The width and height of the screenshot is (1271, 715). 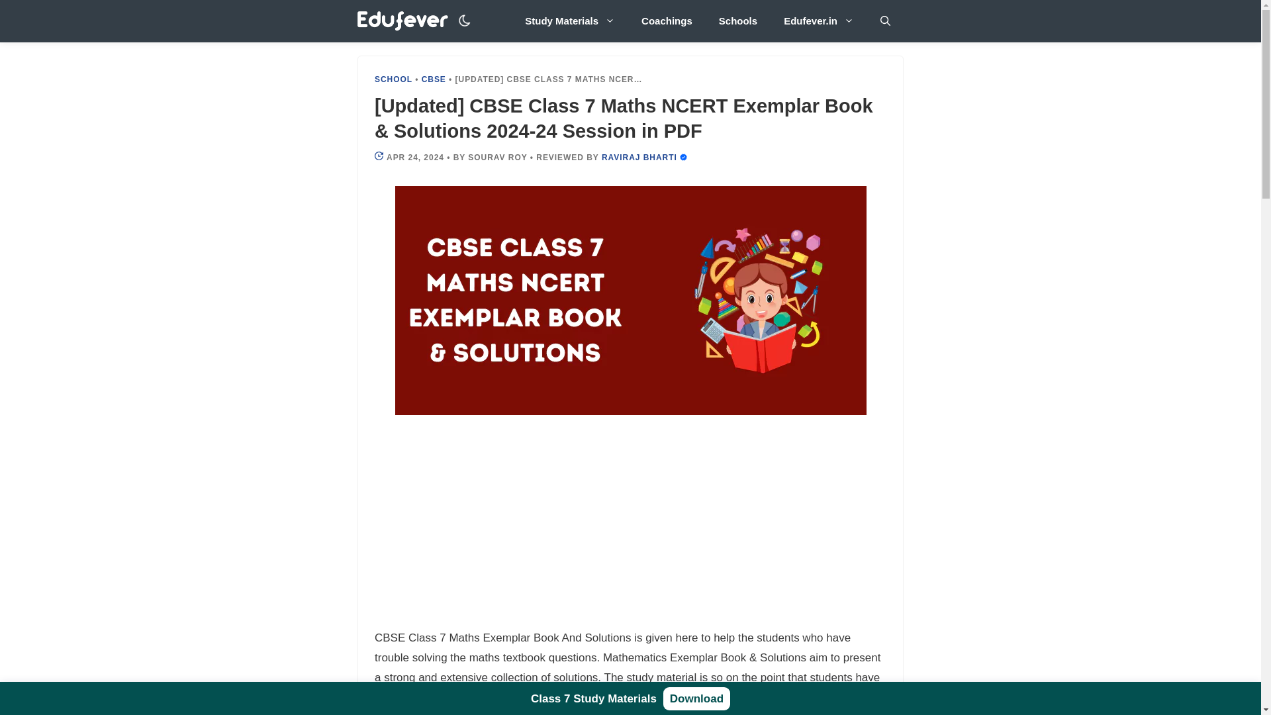 What do you see at coordinates (402, 21) in the screenshot?
I see `Edufever` at bounding box center [402, 21].